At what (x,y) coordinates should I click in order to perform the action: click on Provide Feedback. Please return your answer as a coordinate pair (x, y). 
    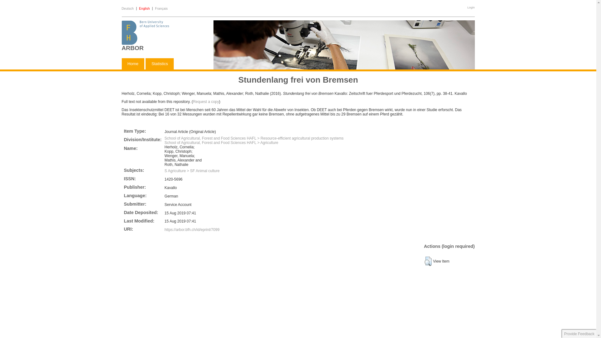
    Looking at the image, I should click on (579, 334).